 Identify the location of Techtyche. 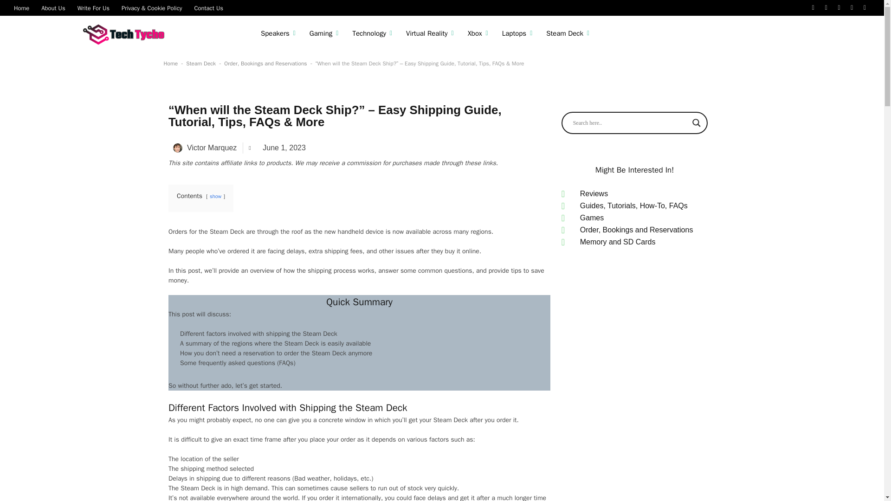
(126, 33).